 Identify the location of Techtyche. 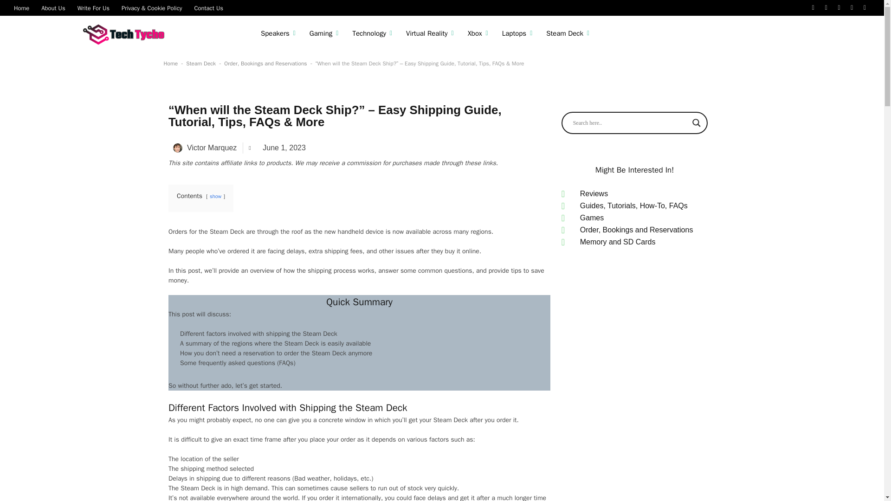
(126, 33).